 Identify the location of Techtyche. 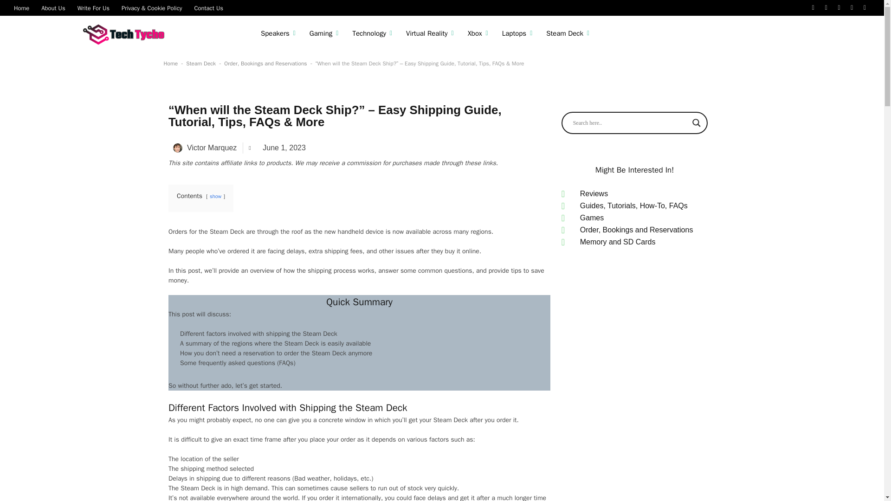
(126, 33).